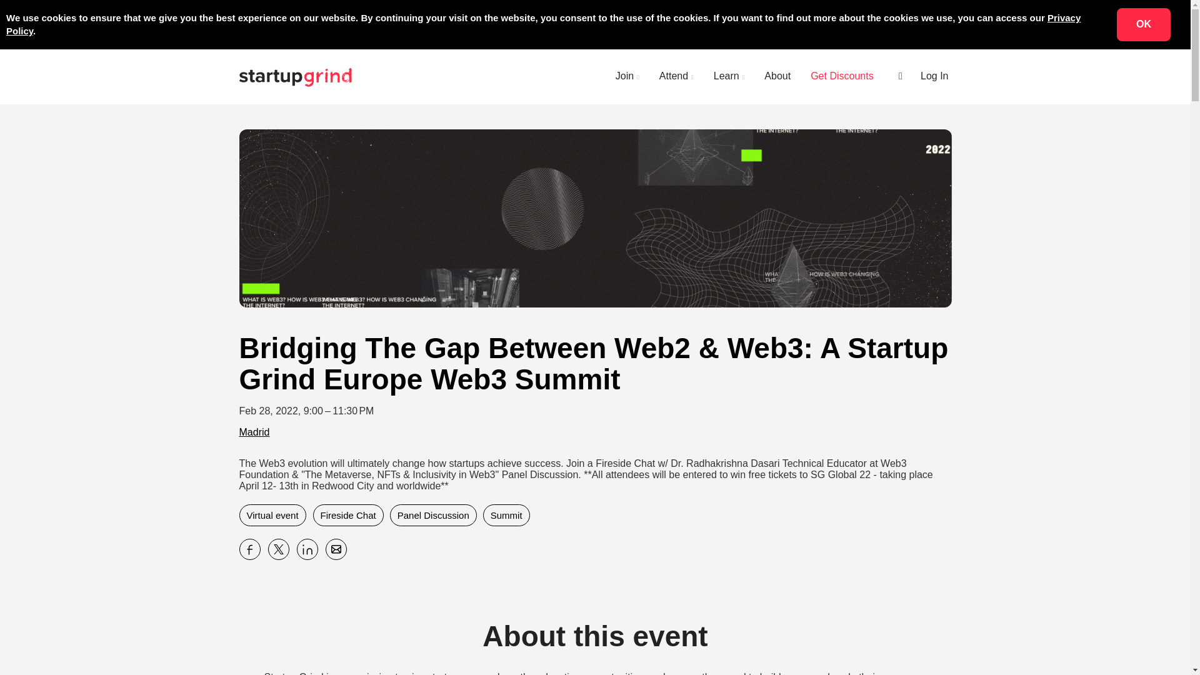  I want to click on Attend, so click(676, 76).